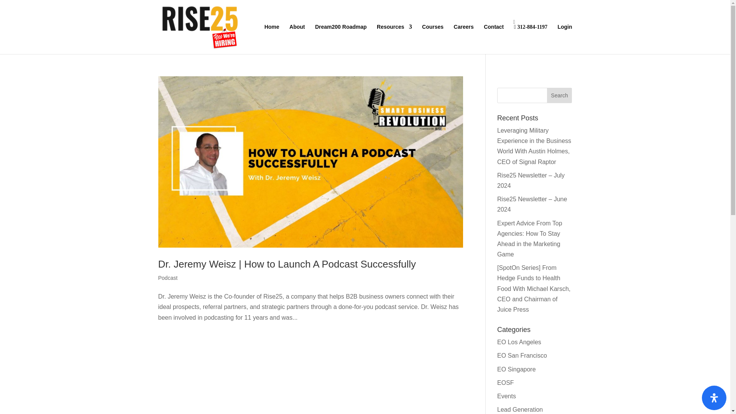 The height and width of the screenshot is (414, 736). Describe the element at coordinates (464, 33) in the screenshot. I see `Careers` at that location.